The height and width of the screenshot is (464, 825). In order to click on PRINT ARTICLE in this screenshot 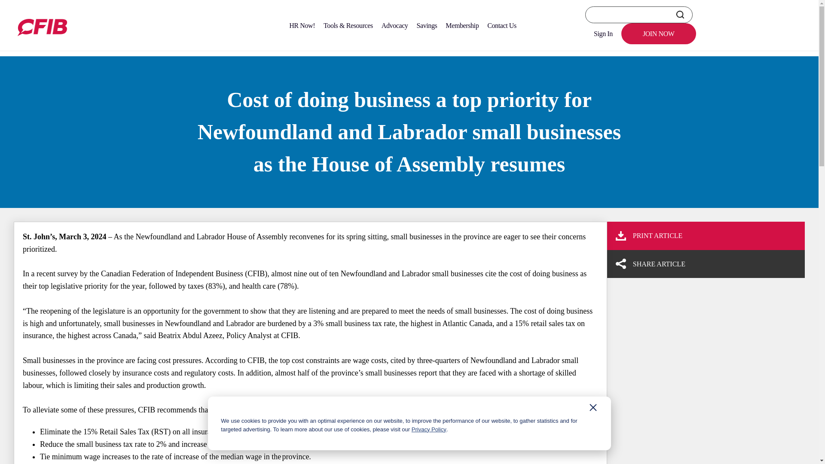, I will do `click(702, 235)`.